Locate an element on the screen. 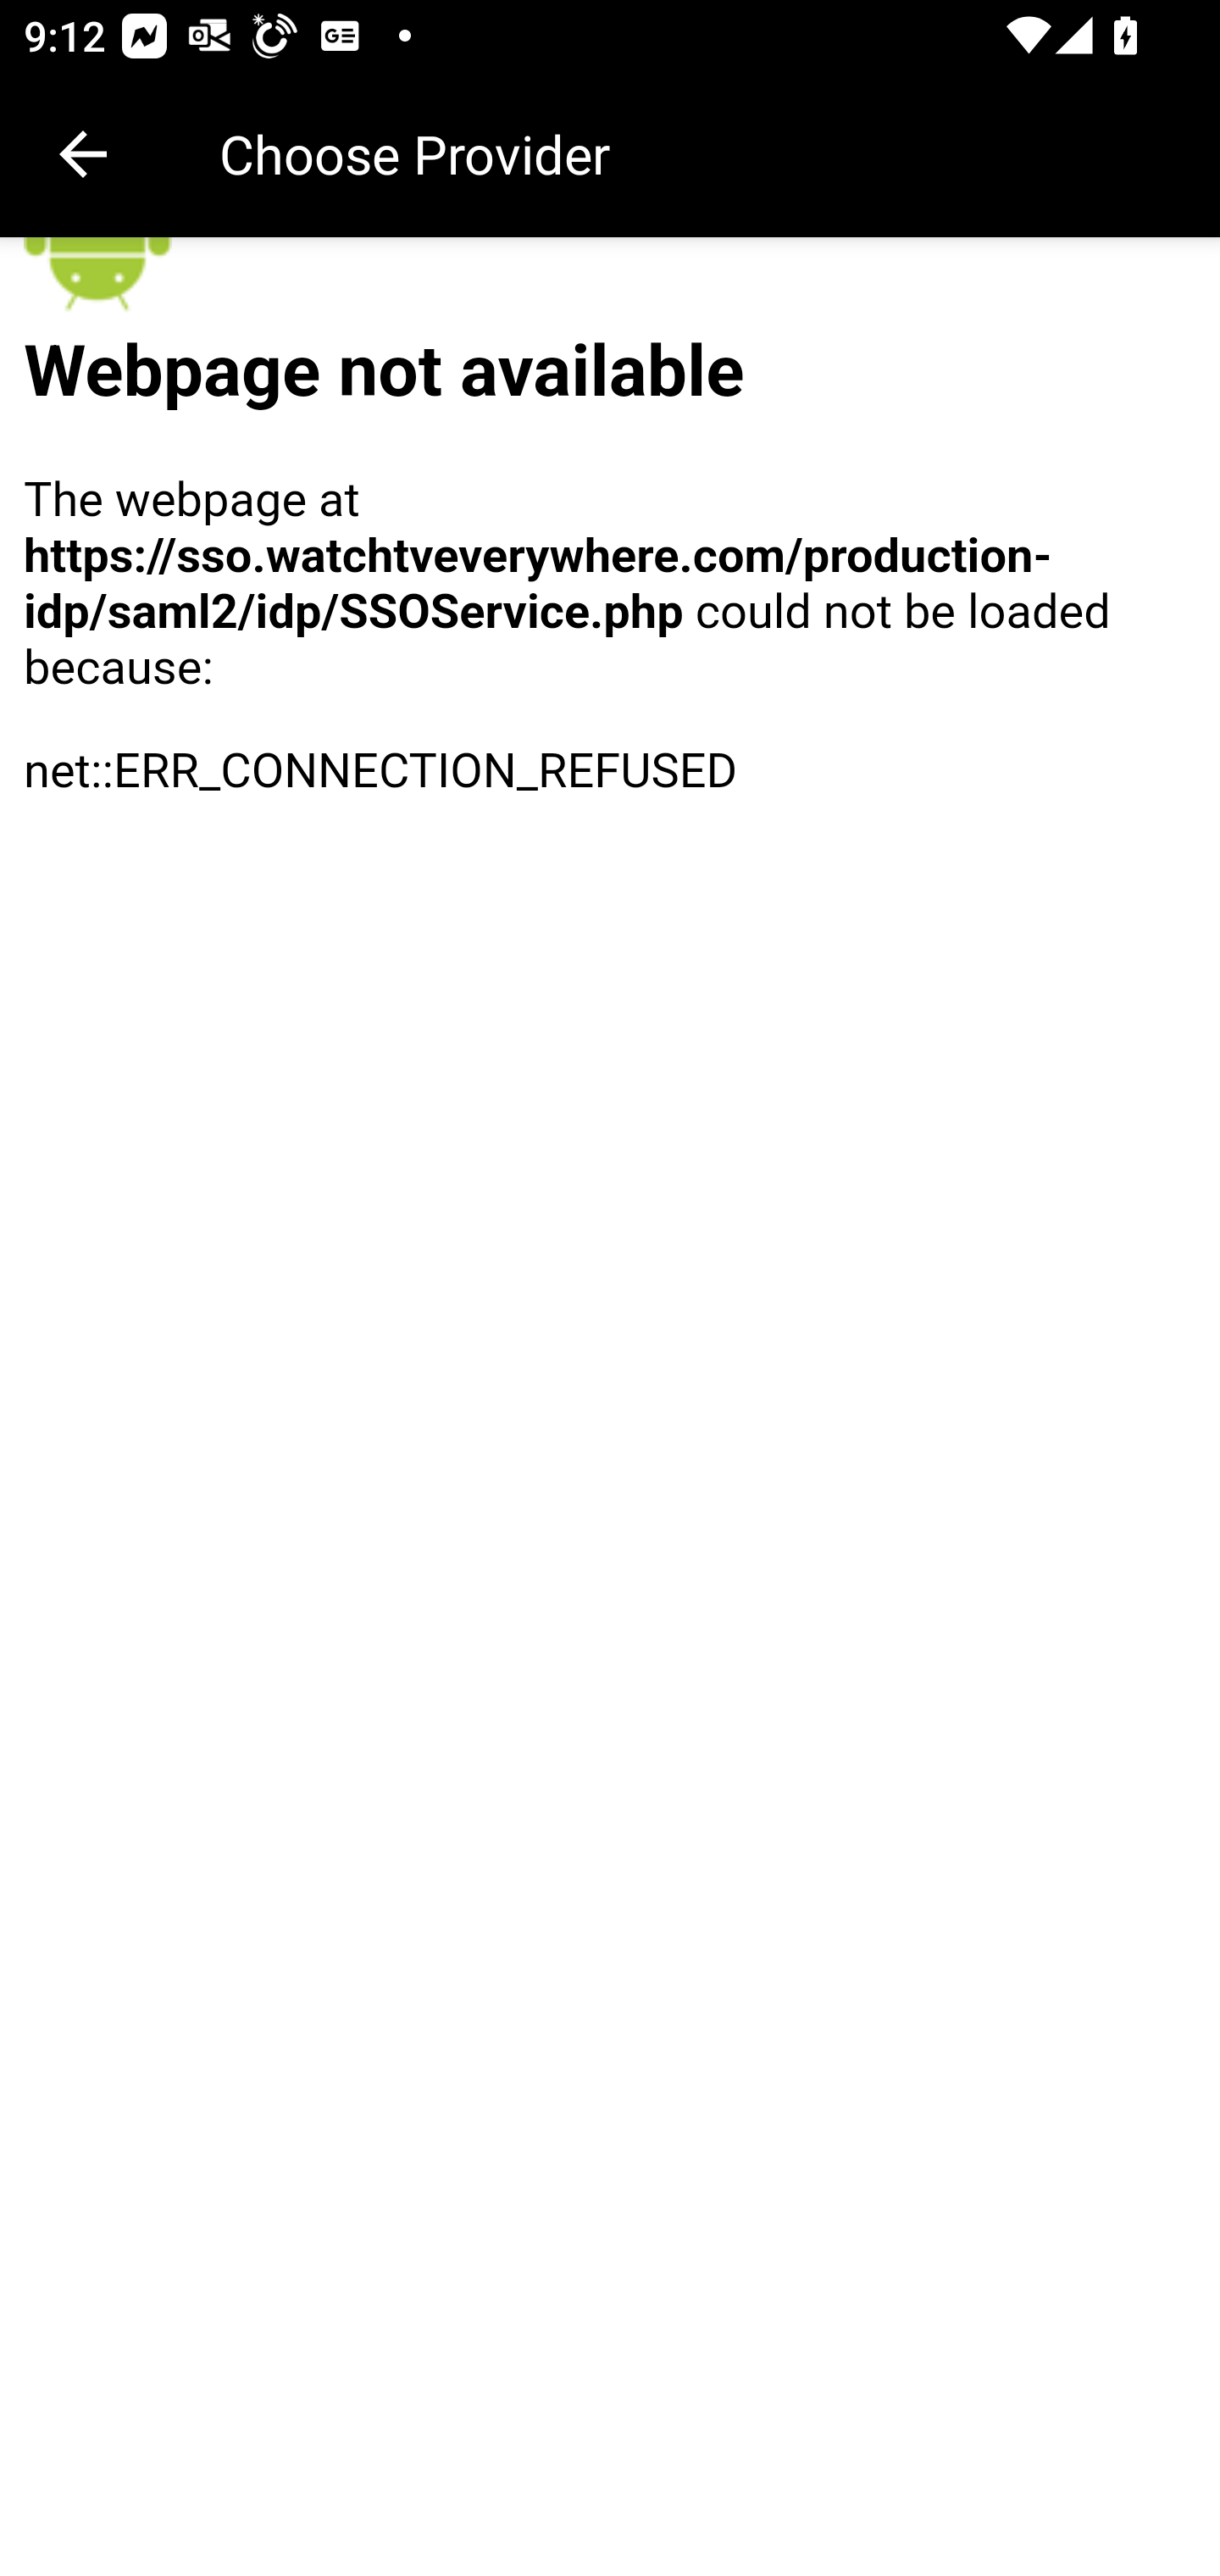  Navigate up is located at coordinates (83, 154).